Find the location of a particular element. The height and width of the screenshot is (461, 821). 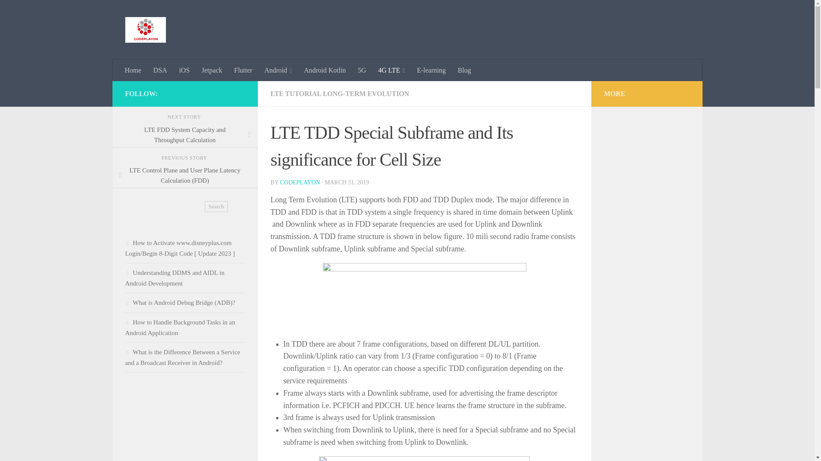

Flutter is located at coordinates (243, 70).